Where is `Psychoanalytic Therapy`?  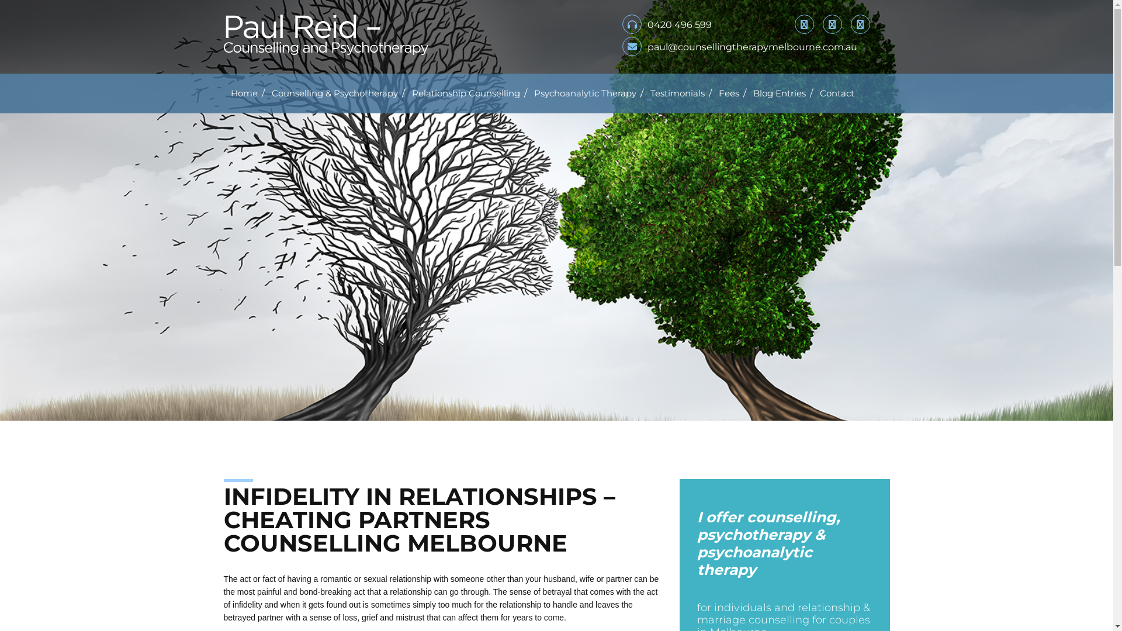
Psychoanalytic Therapy is located at coordinates (586, 93).